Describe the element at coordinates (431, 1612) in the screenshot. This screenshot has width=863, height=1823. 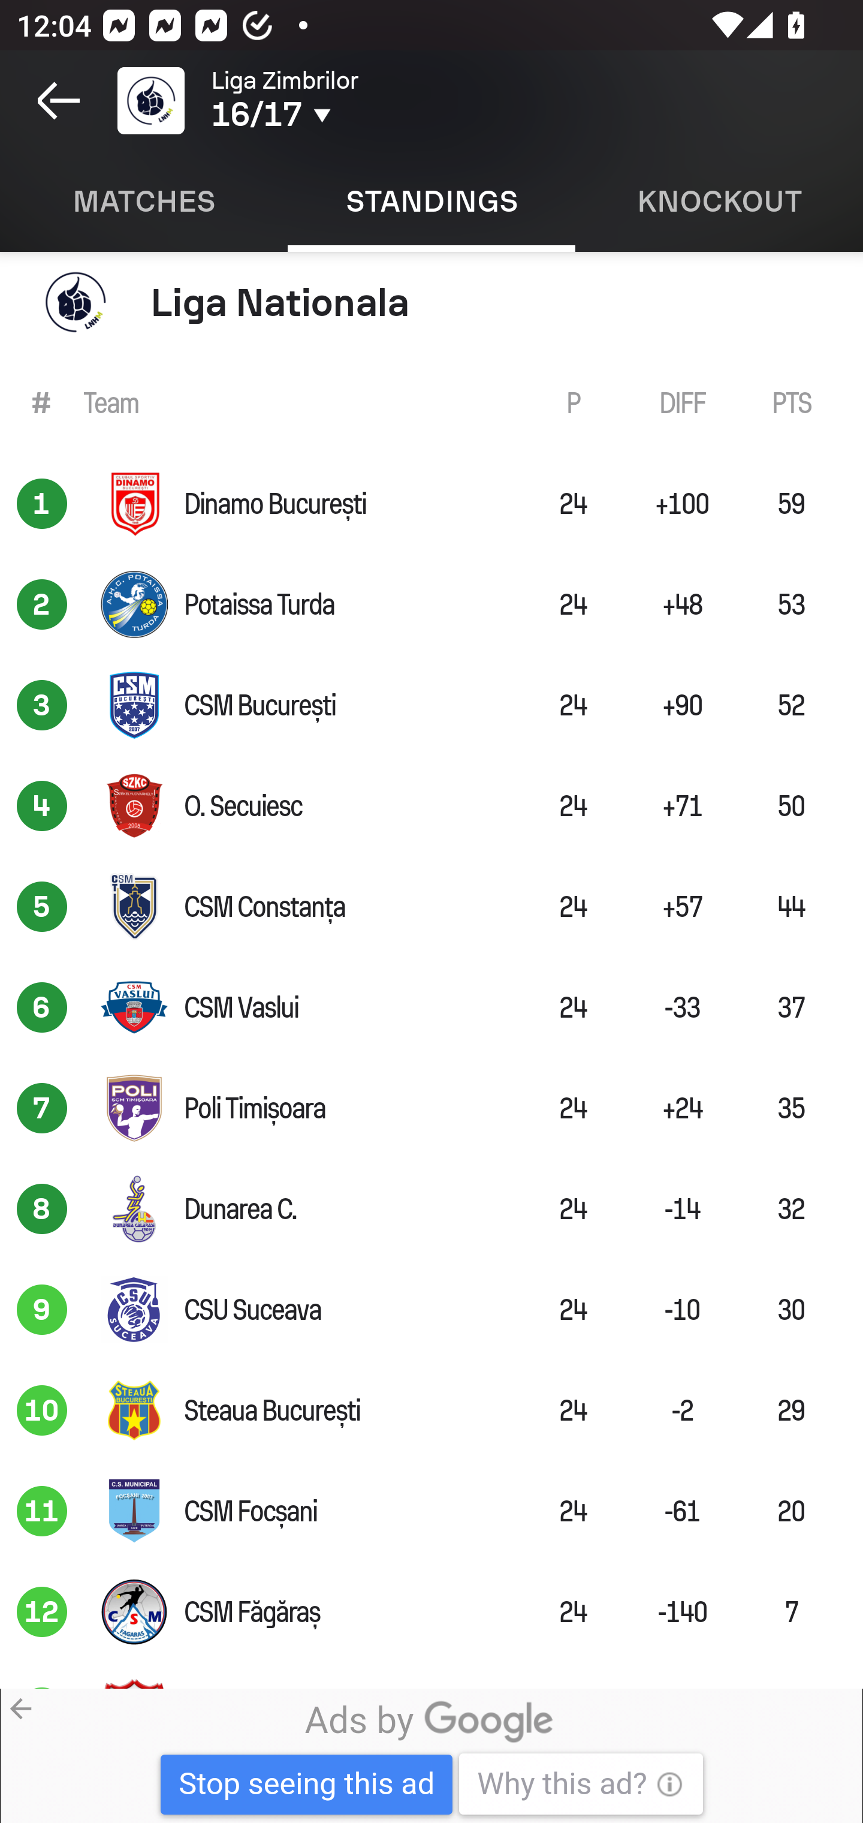
I see `12 CSM Făgăraș 24 -140 7` at that location.